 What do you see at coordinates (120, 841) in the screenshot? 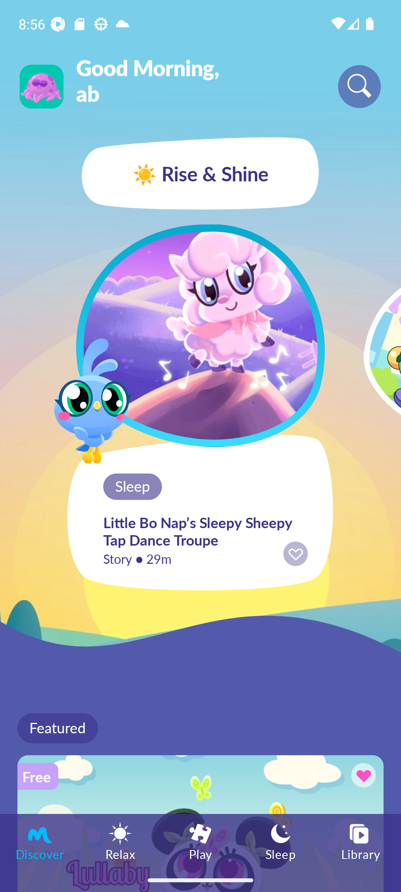
I see `Relax` at bounding box center [120, 841].